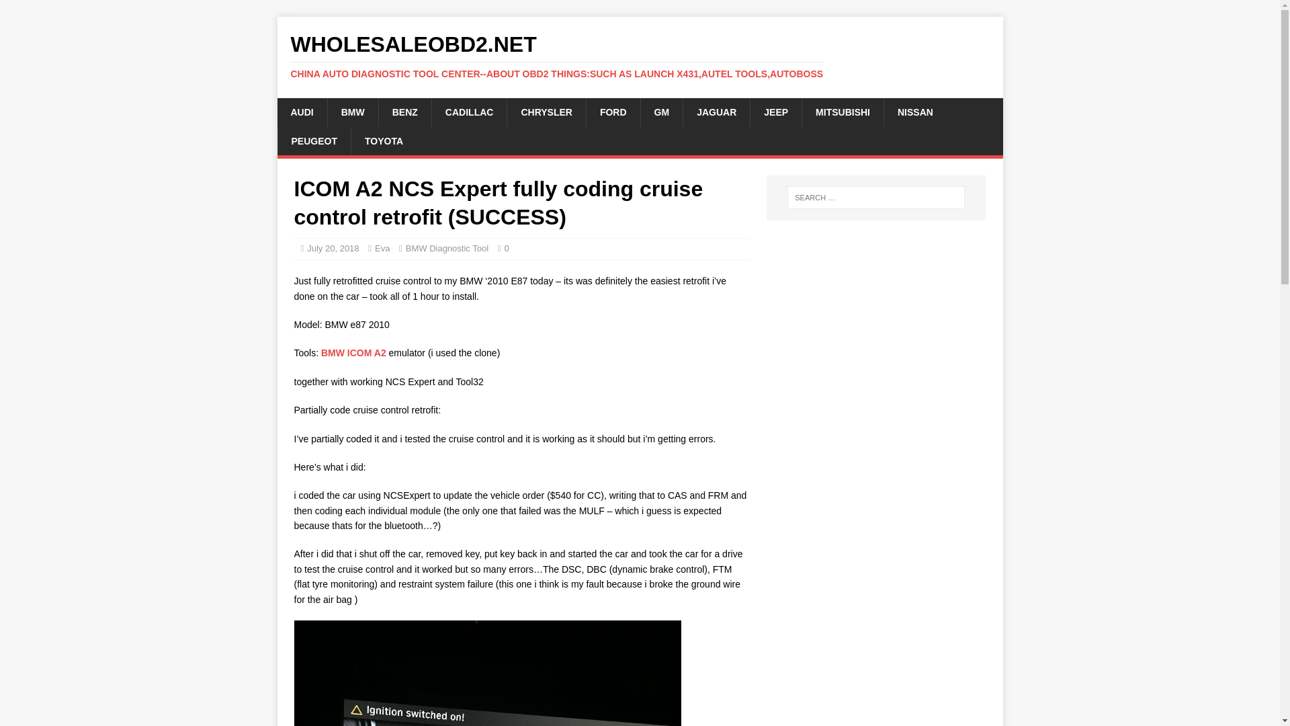 The height and width of the screenshot is (726, 1290). Describe the element at coordinates (382, 247) in the screenshot. I see `Eva` at that location.